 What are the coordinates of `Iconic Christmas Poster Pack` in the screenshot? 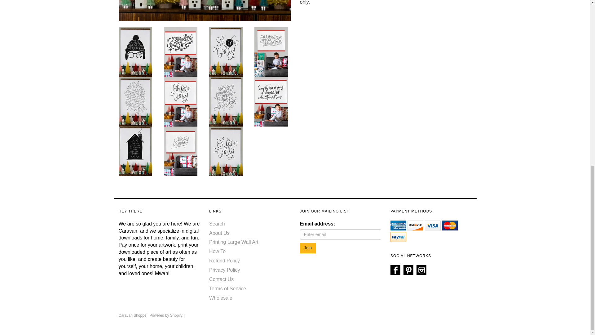 It's located at (271, 101).